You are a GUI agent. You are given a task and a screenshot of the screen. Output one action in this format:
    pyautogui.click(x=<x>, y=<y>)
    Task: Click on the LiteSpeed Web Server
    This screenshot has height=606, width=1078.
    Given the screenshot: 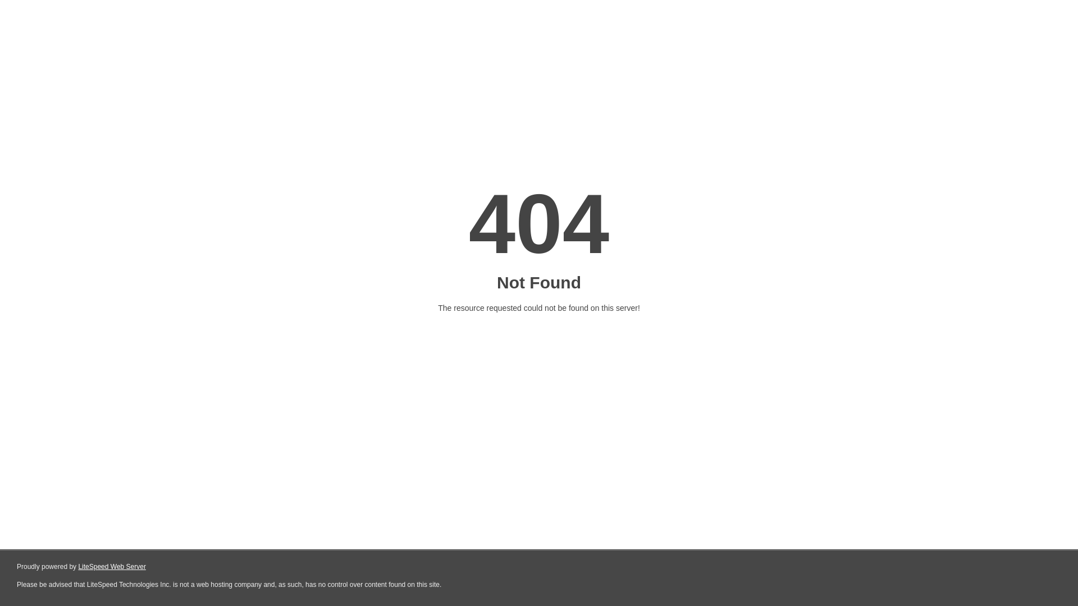 What is the action you would take?
    pyautogui.click(x=112, y=567)
    